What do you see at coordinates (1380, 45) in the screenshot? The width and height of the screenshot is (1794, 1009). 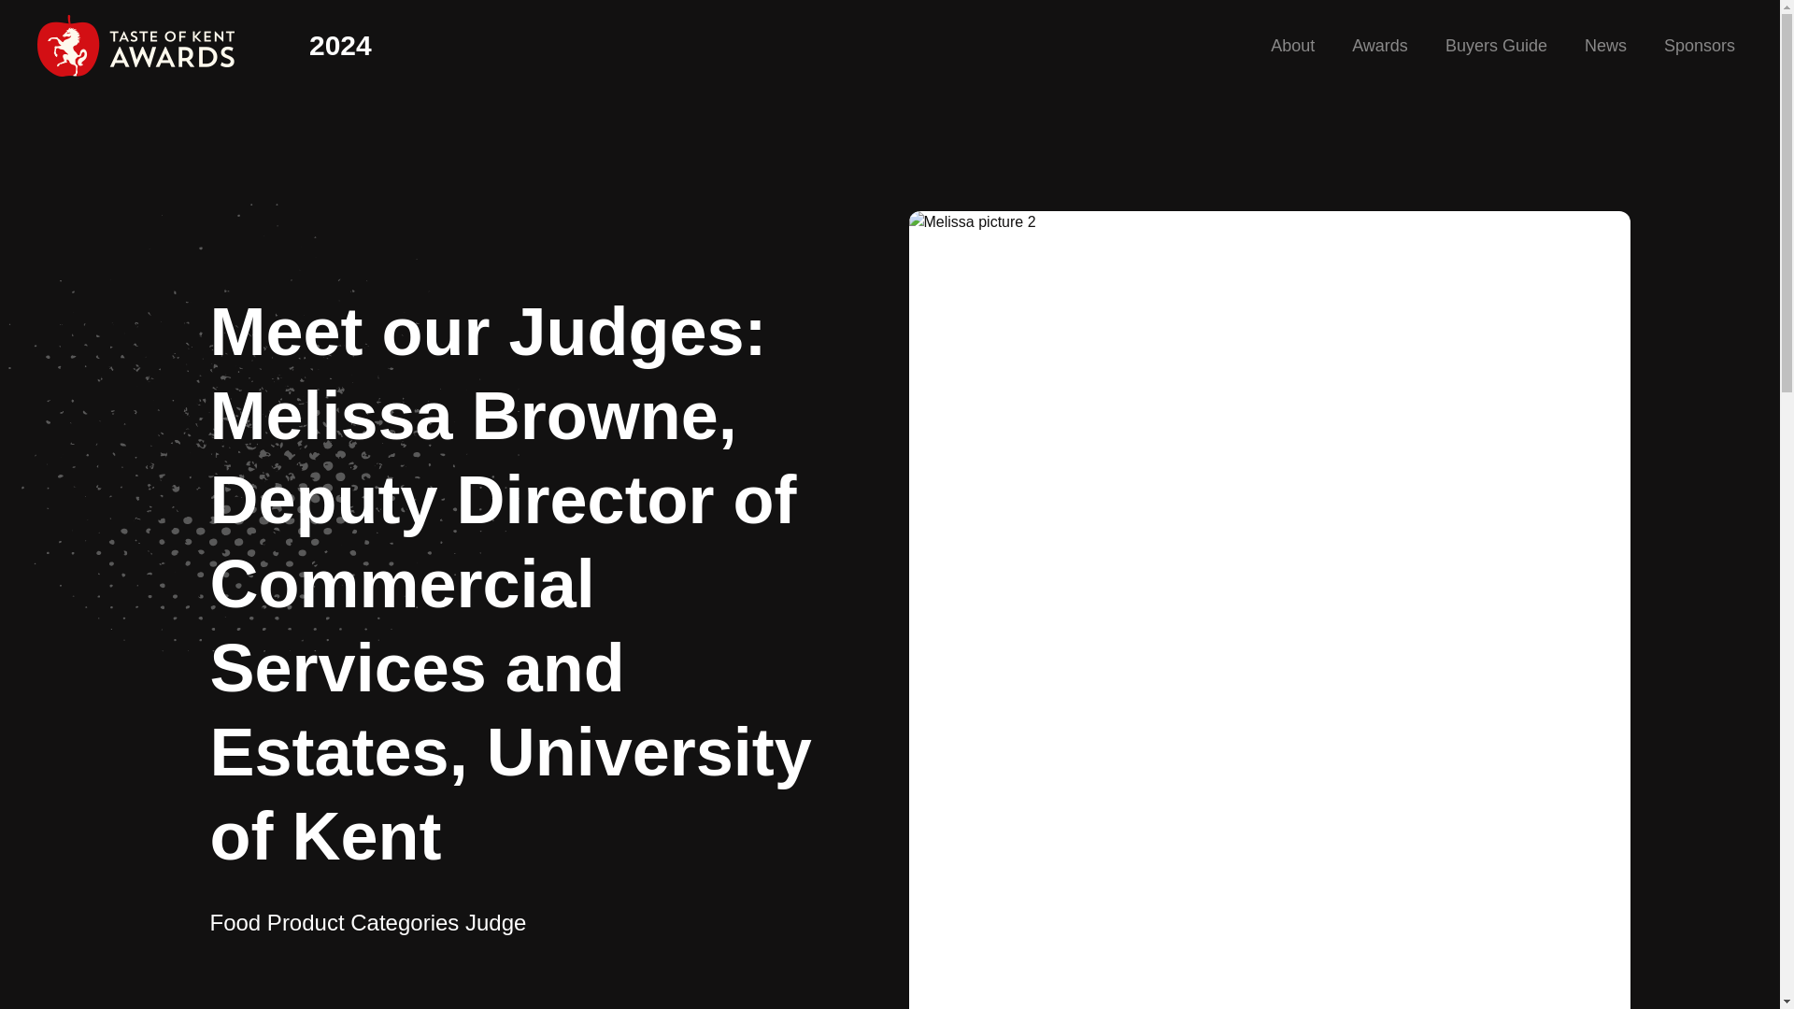 I see `Awards` at bounding box center [1380, 45].